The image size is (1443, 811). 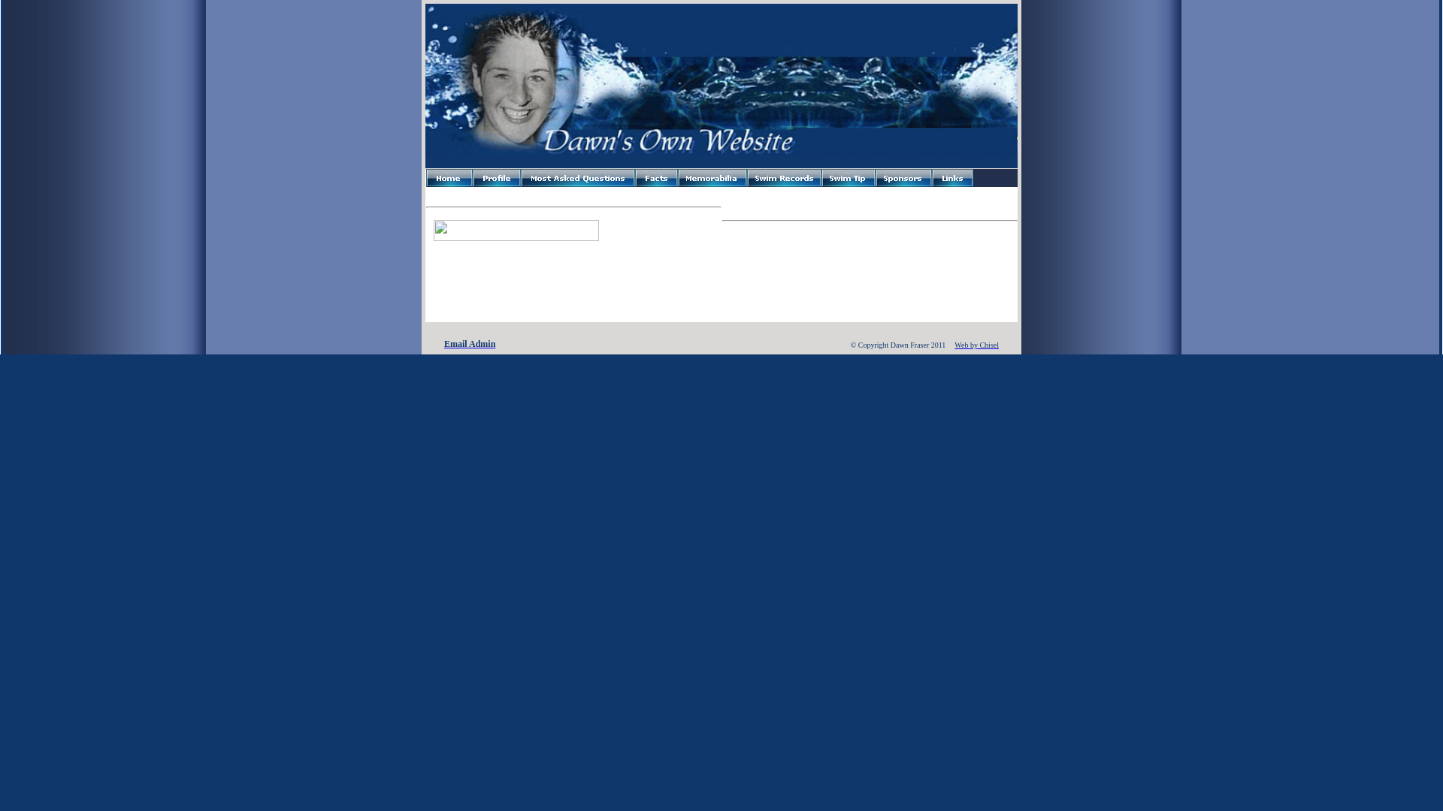 What do you see at coordinates (712, 178) in the screenshot?
I see `Fundraising` at bounding box center [712, 178].